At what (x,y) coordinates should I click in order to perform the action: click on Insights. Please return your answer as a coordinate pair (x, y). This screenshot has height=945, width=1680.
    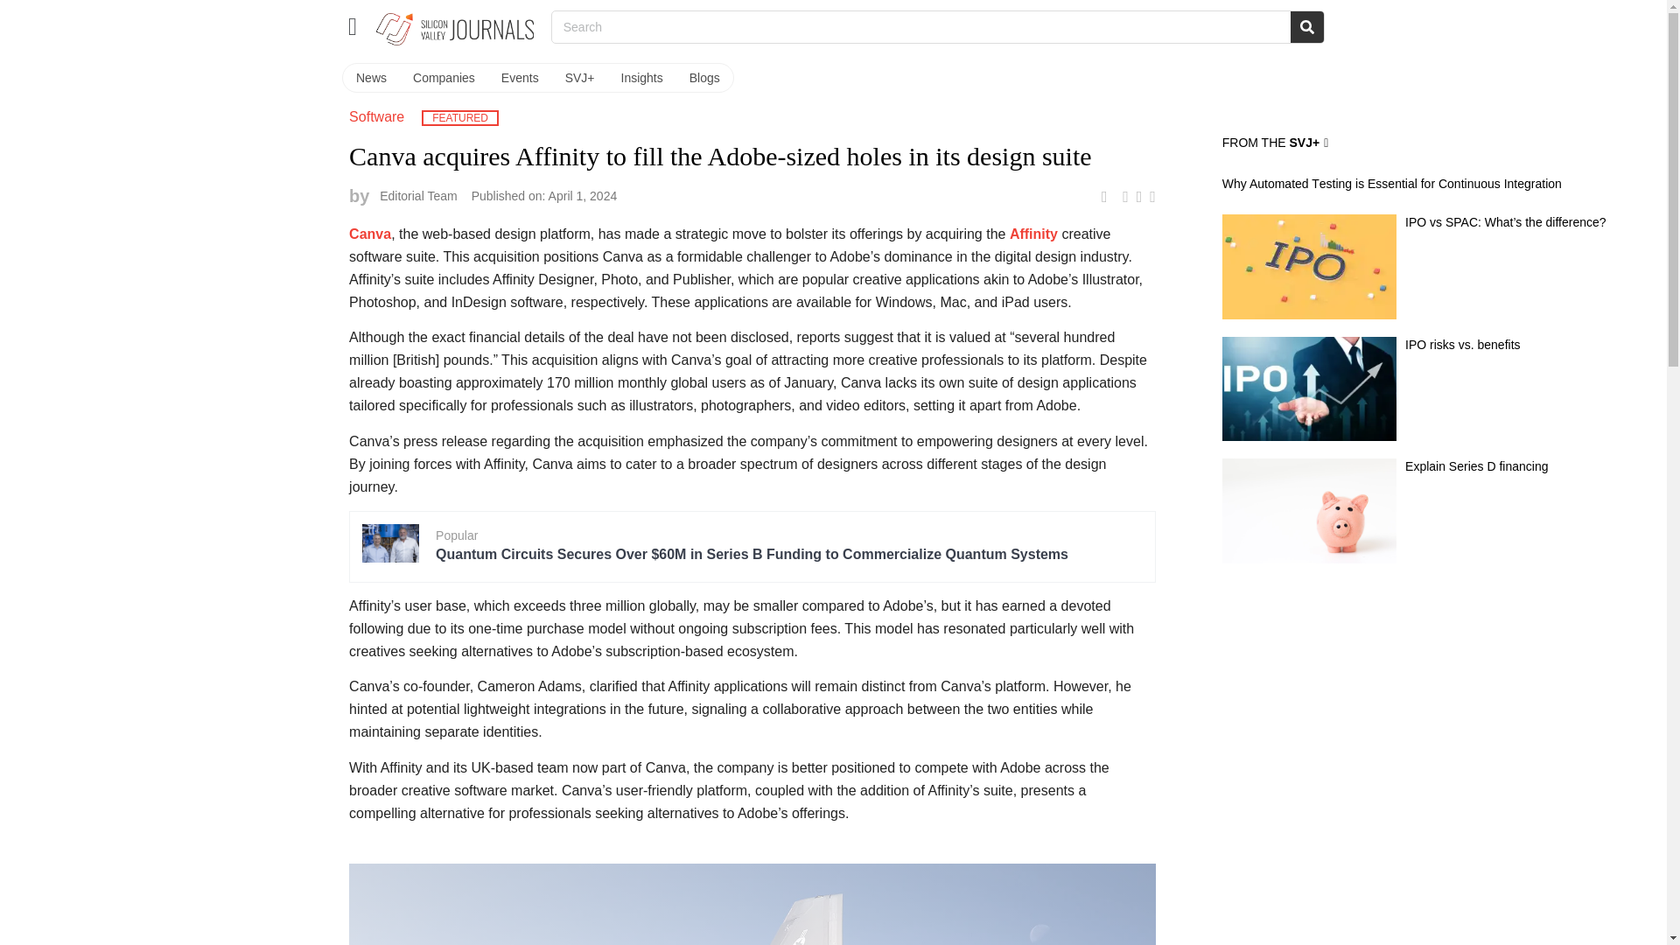
    Looking at the image, I should click on (642, 77).